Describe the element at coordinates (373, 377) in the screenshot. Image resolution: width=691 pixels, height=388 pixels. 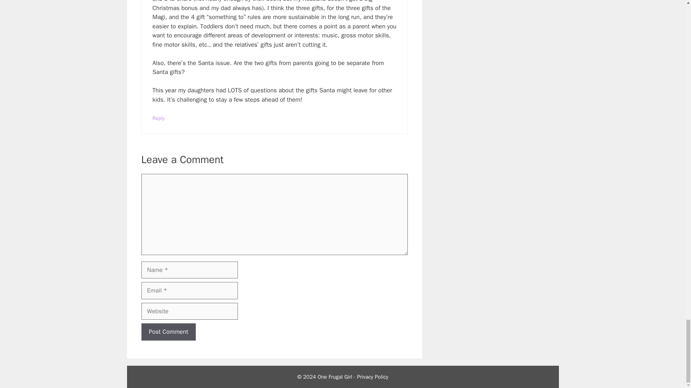
I see `Privacy Policy` at that location.